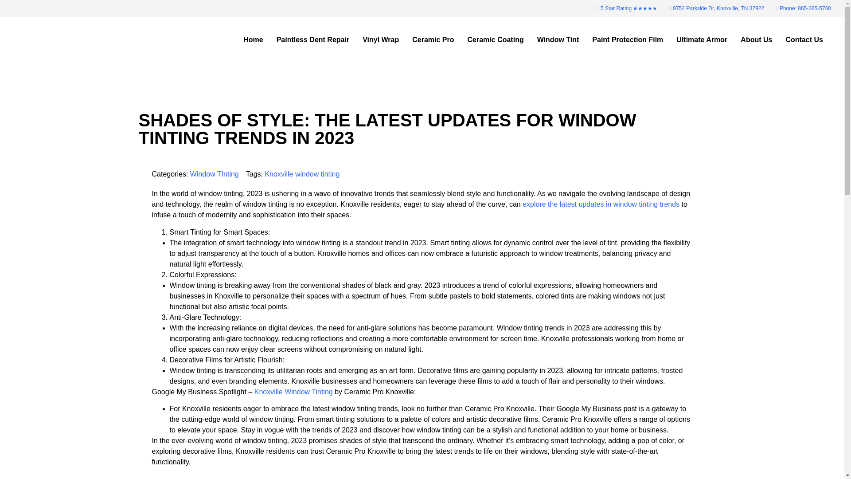 The height and width of the screenshot is (479, 851). I want to click on Ceramic Coating, so click(496, 40).